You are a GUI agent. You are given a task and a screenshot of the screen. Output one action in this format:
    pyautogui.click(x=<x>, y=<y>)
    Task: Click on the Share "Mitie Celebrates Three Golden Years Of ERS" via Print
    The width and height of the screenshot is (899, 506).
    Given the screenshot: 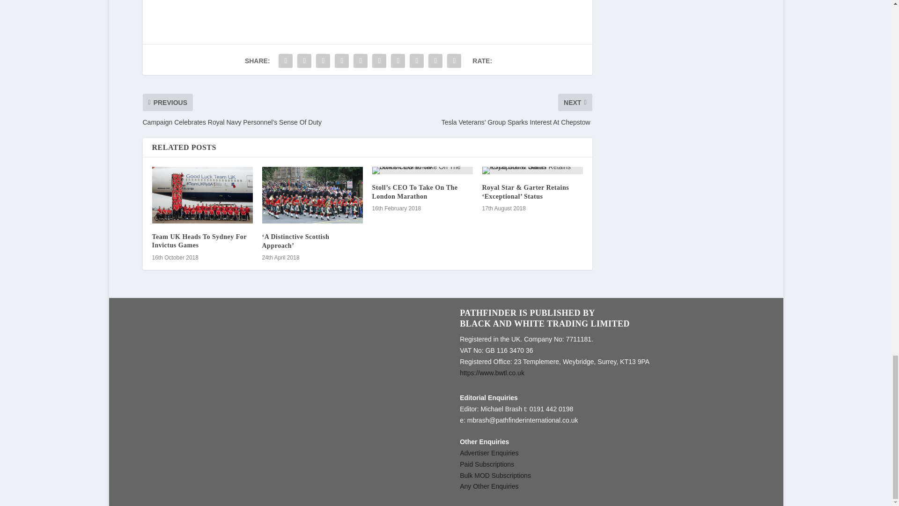 What is the action you would take?
    pyautogui.click(x=454, y=61)
    